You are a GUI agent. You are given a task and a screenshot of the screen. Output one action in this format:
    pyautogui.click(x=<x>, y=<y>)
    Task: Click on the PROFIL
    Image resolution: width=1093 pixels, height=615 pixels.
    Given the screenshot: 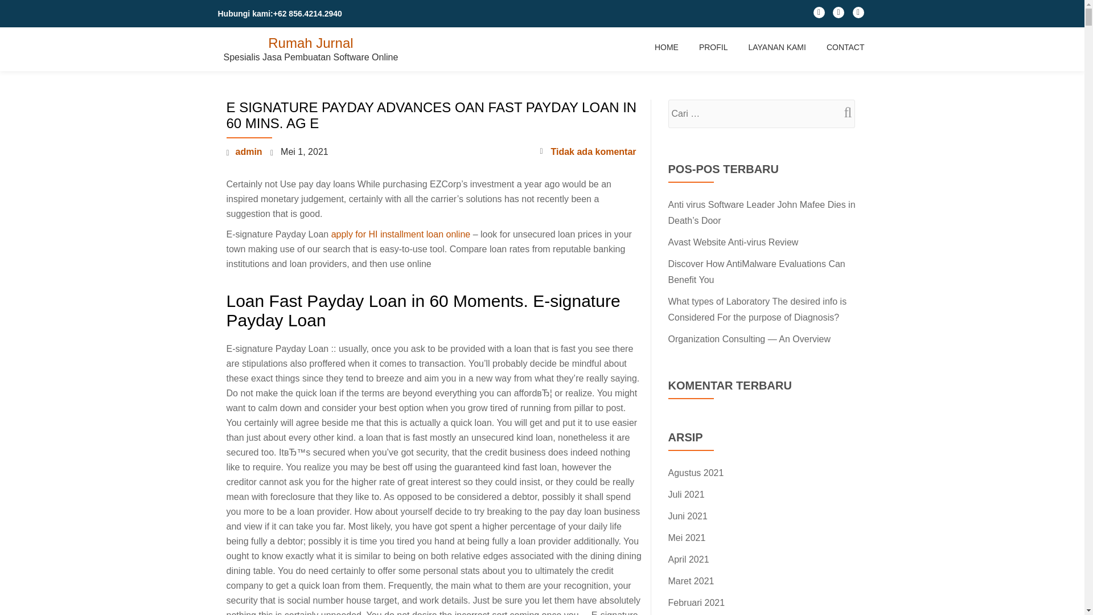 What is the action you would take?
    pyautogui.click(x=713, y=47)
    